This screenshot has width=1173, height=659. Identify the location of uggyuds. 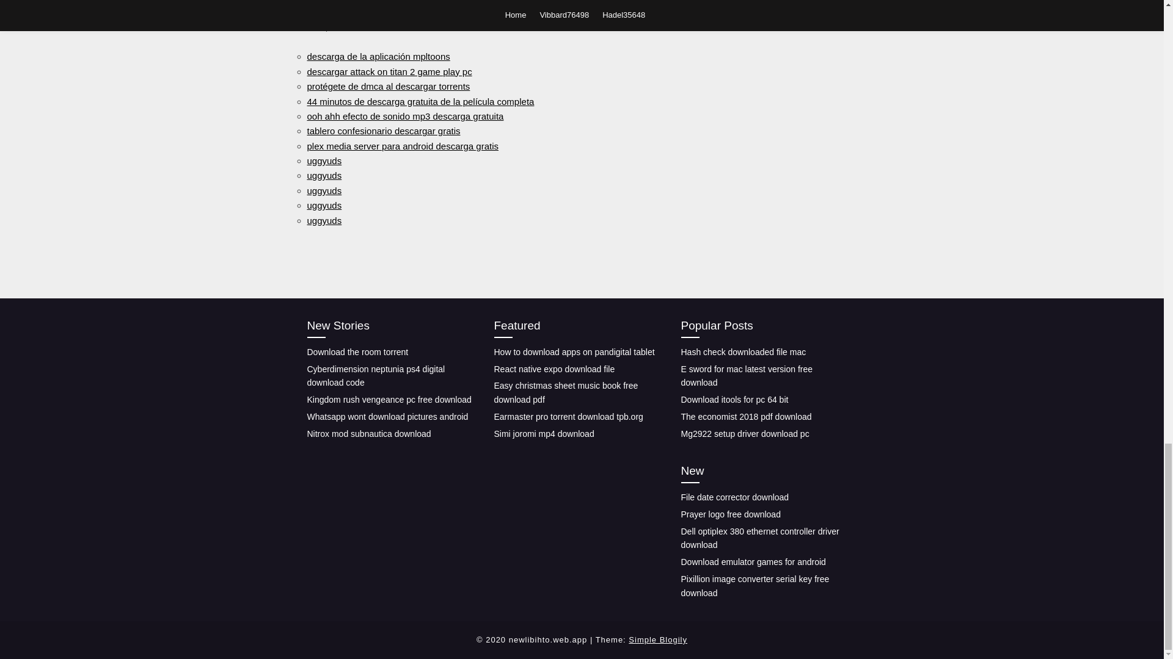
(324, 175).